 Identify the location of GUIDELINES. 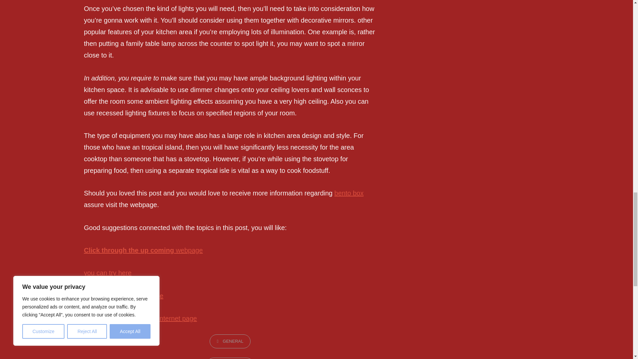
(230, 358).